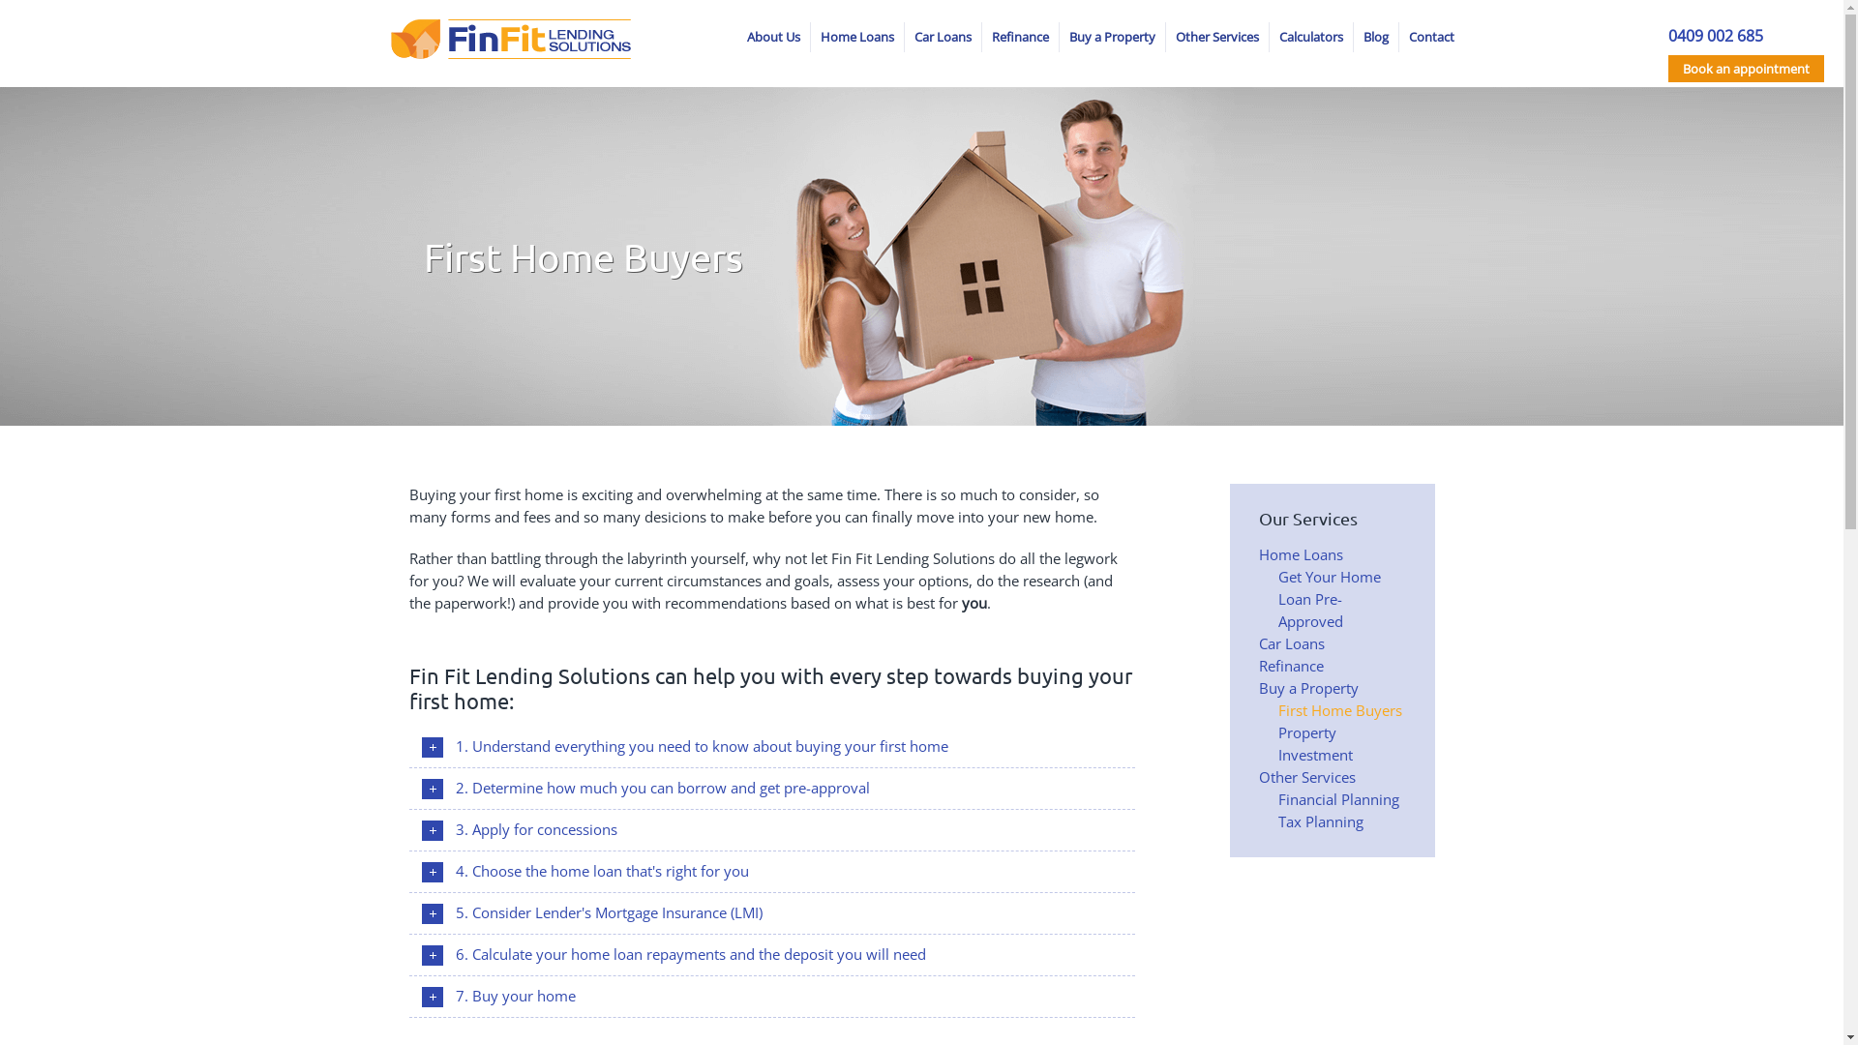 This screenshot has width=1858, height=1045. What do you see at coordinates (774, 37) in the screenshot?
I see `About Us` at bounding box center [774, 37].